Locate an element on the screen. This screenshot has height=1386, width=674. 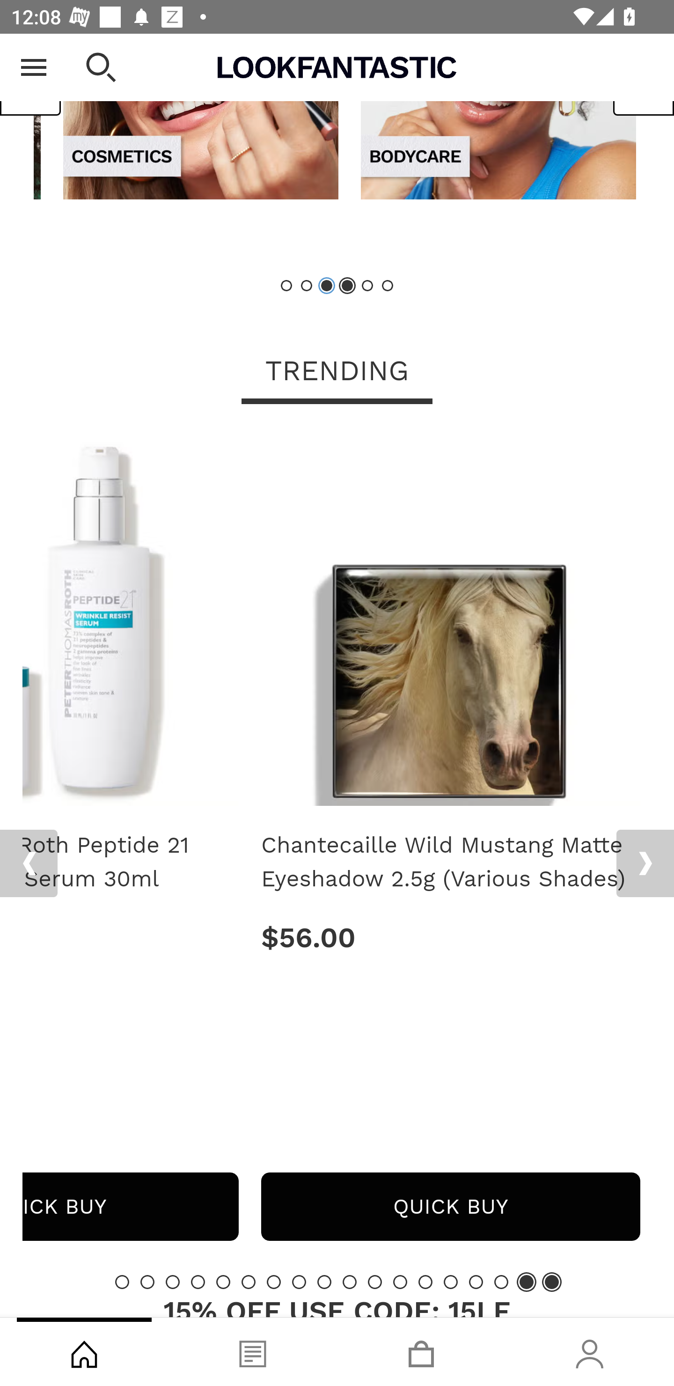
Previous is located at coordinates (29, 863).